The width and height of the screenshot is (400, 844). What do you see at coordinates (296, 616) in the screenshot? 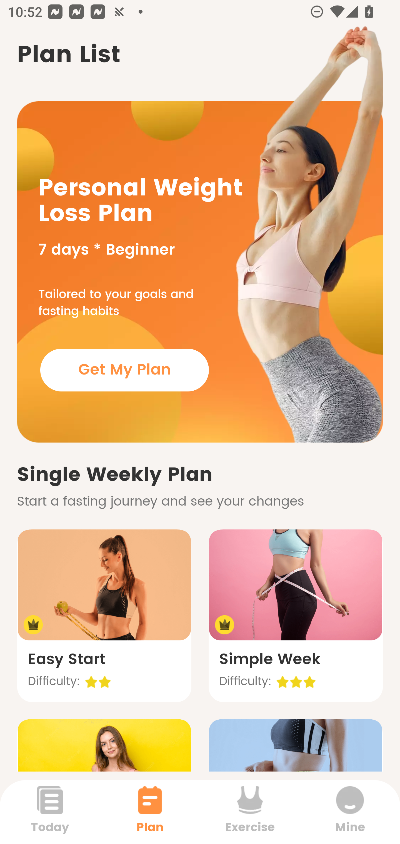
I see `Simple Week Difficulty: 3.0` at bounding box center [296, 616].